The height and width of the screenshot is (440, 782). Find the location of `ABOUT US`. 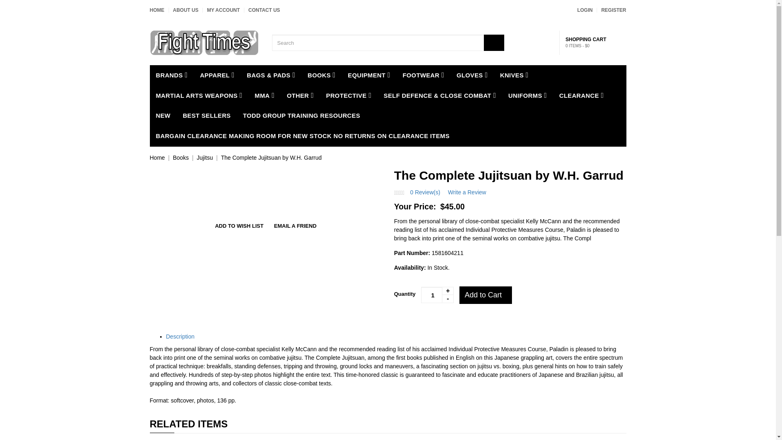

ABOUT US is located at coordinates (186, 10).